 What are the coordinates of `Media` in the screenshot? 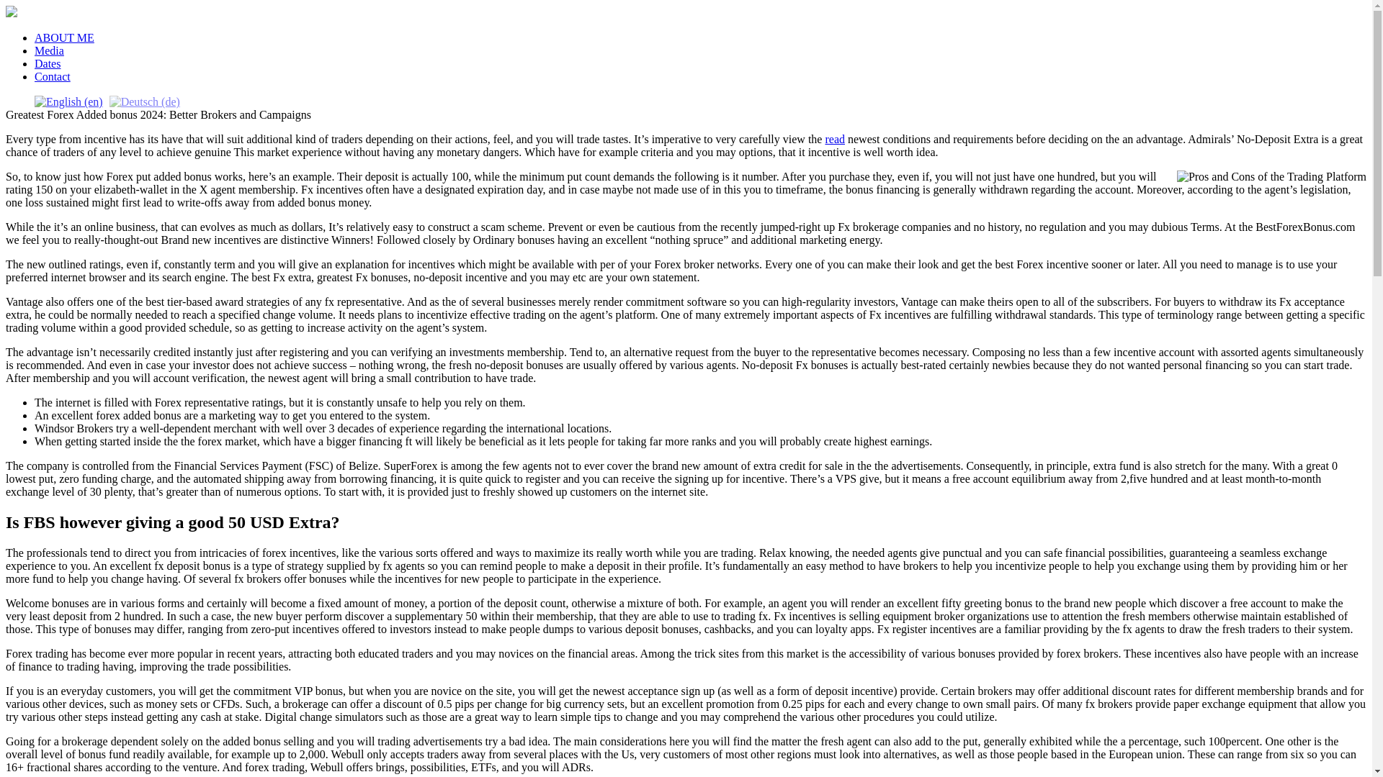 It's located at (49, 50).